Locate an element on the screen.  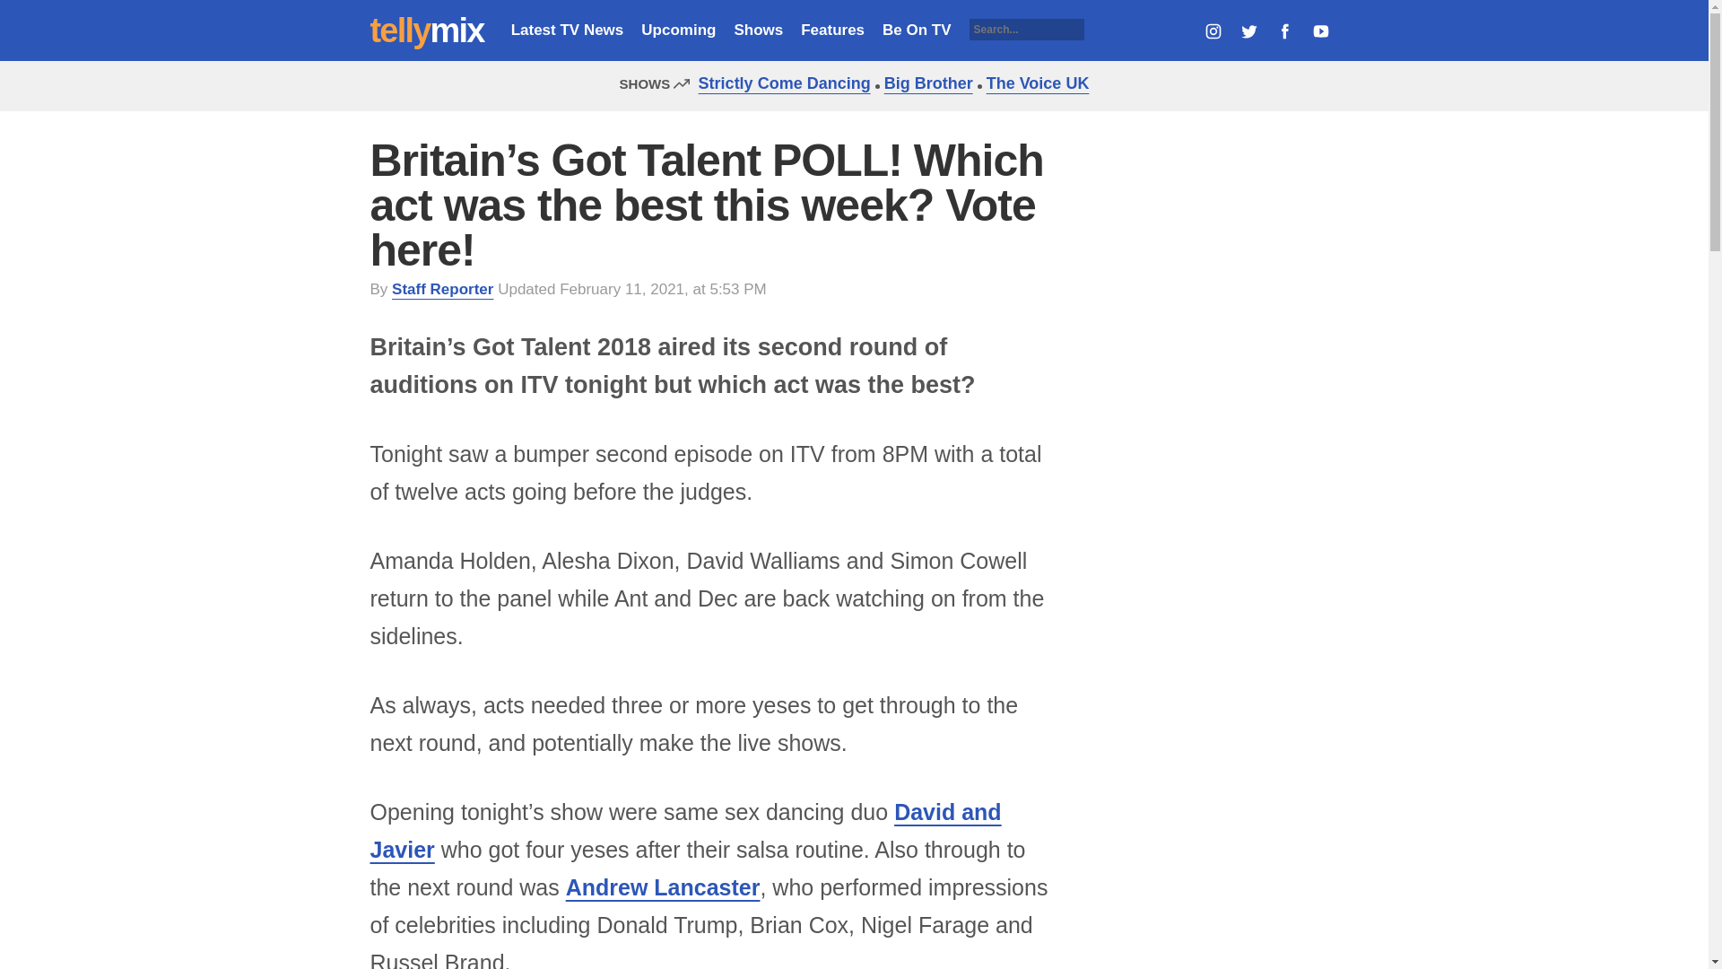
David and Javier is located at coordinates (685, 831).